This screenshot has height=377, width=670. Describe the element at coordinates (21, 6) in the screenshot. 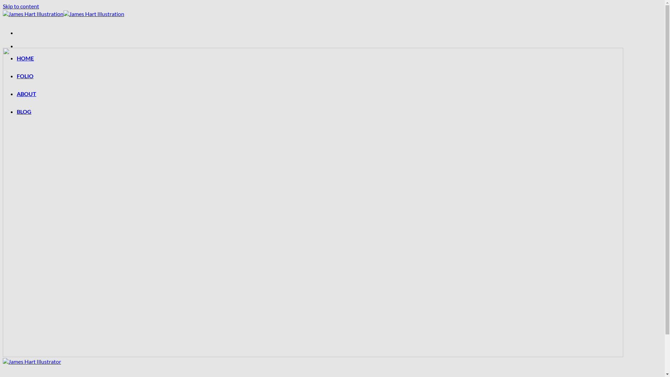

I see `Skip to content` at that location.